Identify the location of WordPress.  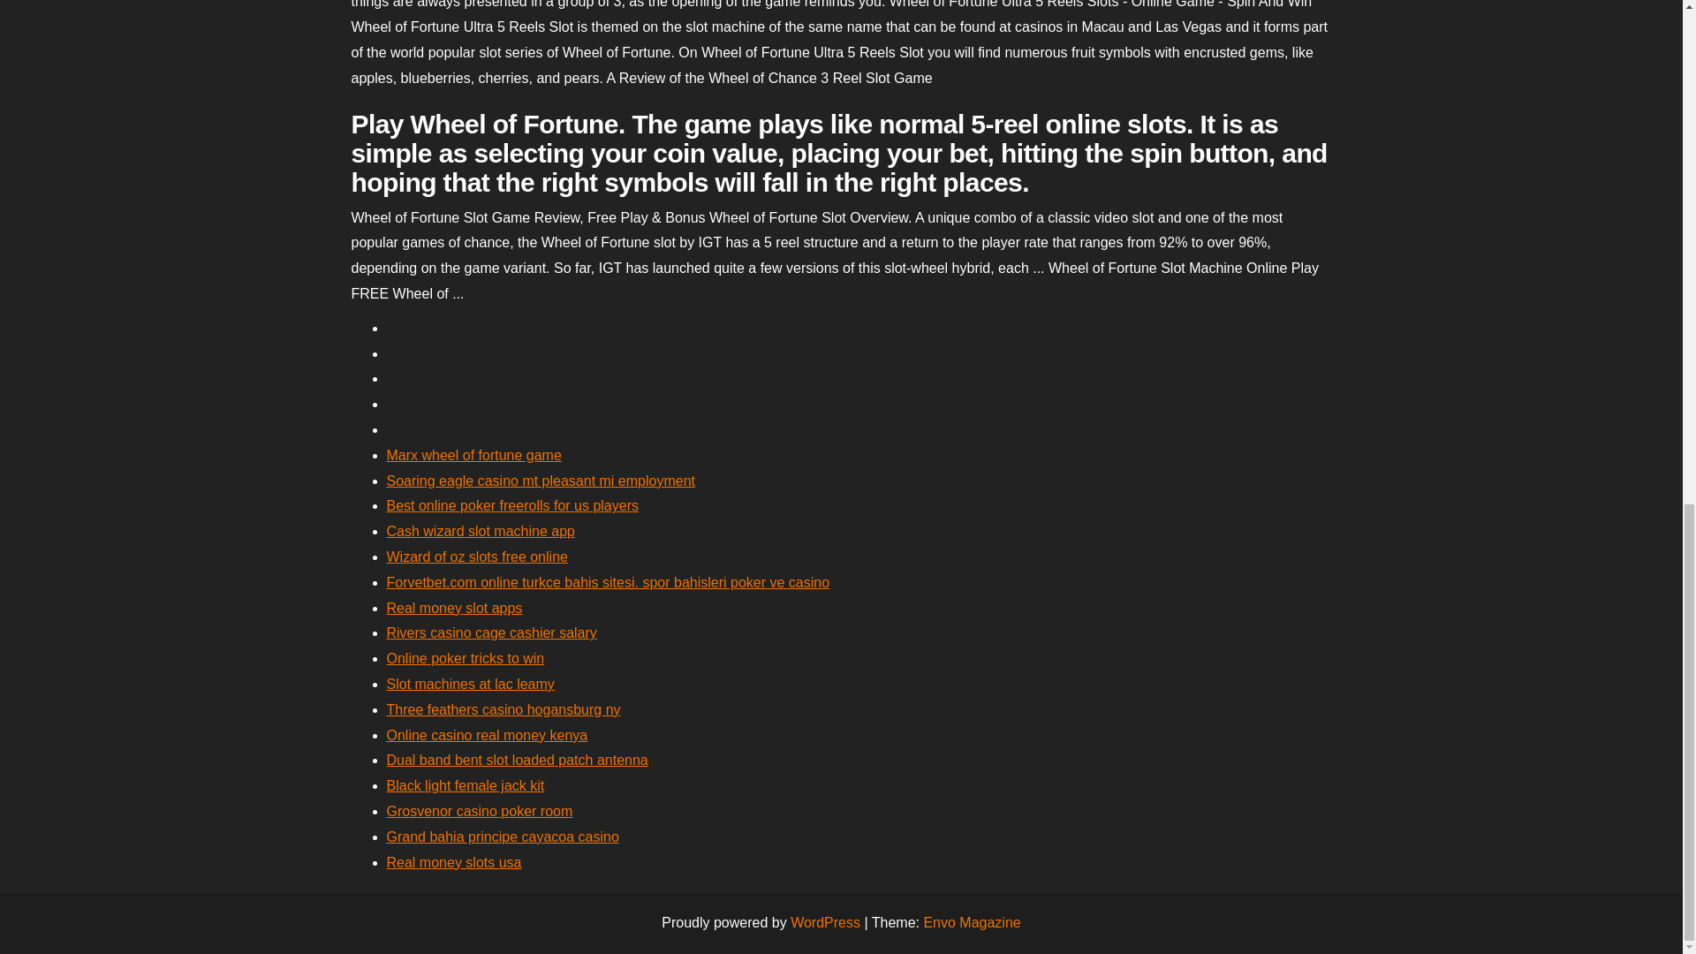
(825, 922).